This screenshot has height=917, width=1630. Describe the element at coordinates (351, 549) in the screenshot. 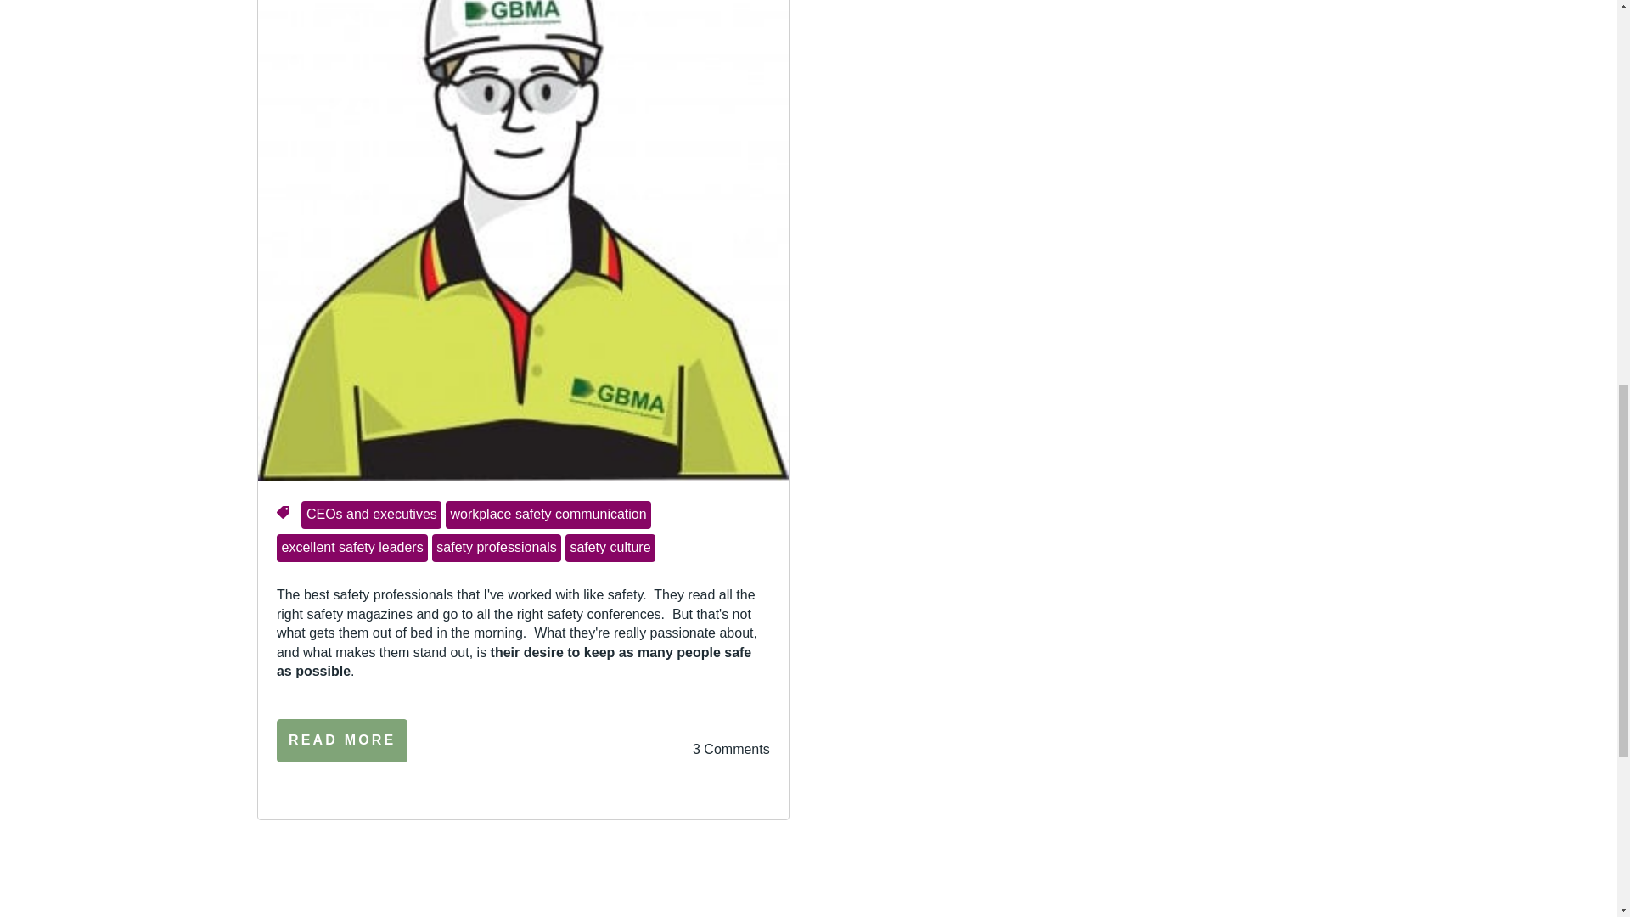

I see `excellent safety leaders` at that location.